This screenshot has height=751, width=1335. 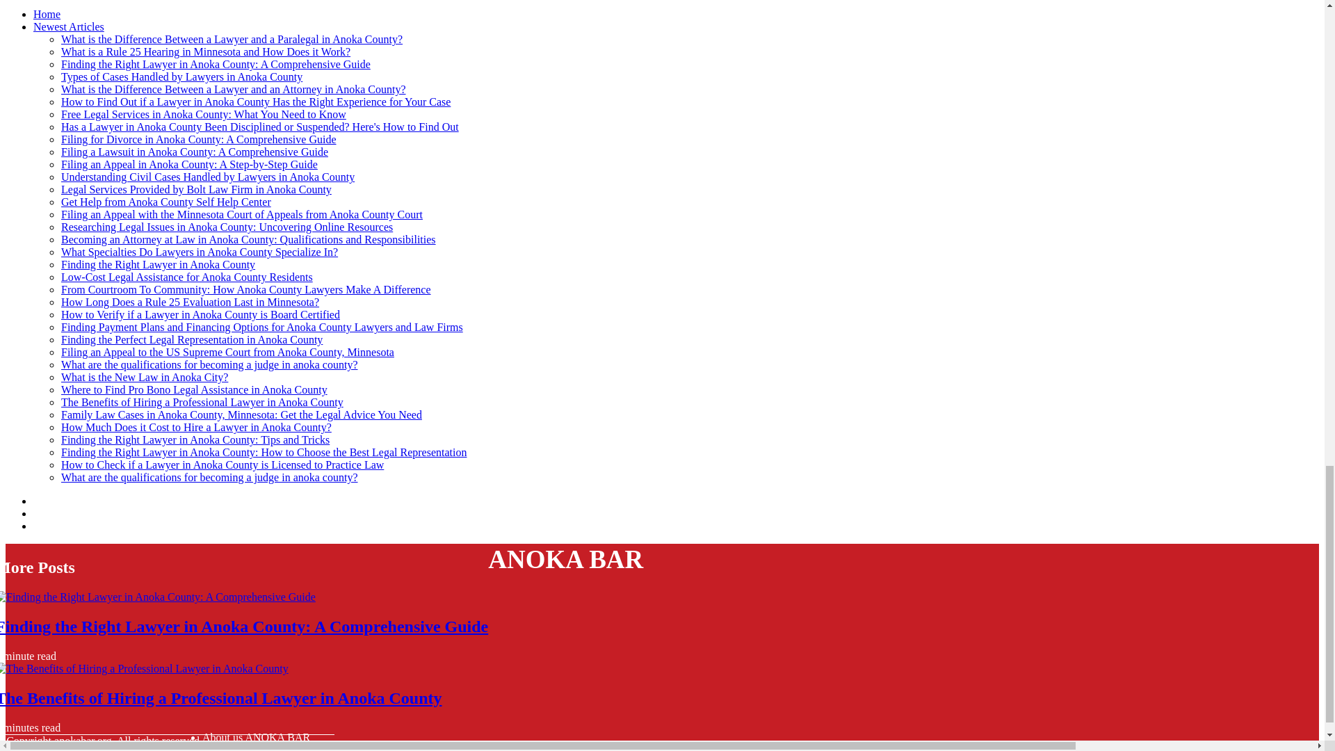 What do you see at coordinates (189, 164) in the screenshot?
I see `Filing an Appeal in Anoka County: A Step-by-Step Guide` at bounding box center [189, 164].